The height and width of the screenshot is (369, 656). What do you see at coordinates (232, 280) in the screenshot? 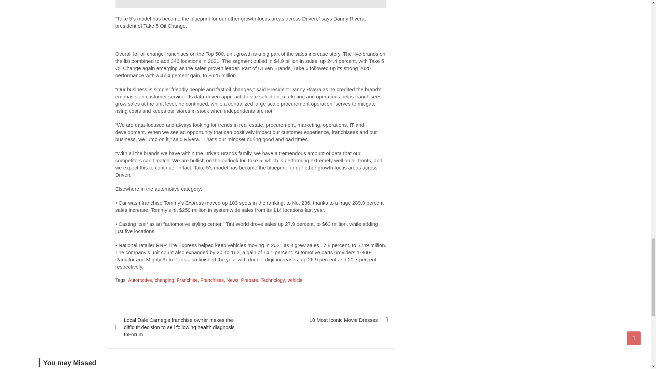
I see `News` at bounding box center [232, 280].